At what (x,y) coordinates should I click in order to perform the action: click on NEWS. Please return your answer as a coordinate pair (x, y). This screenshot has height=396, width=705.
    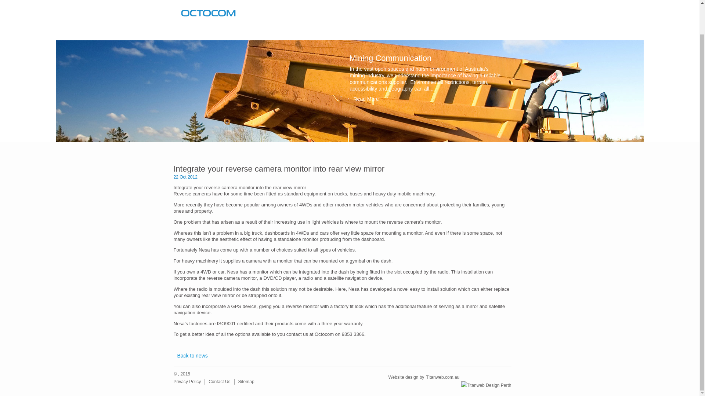
    Looking at the image, I should click on (333, 33).